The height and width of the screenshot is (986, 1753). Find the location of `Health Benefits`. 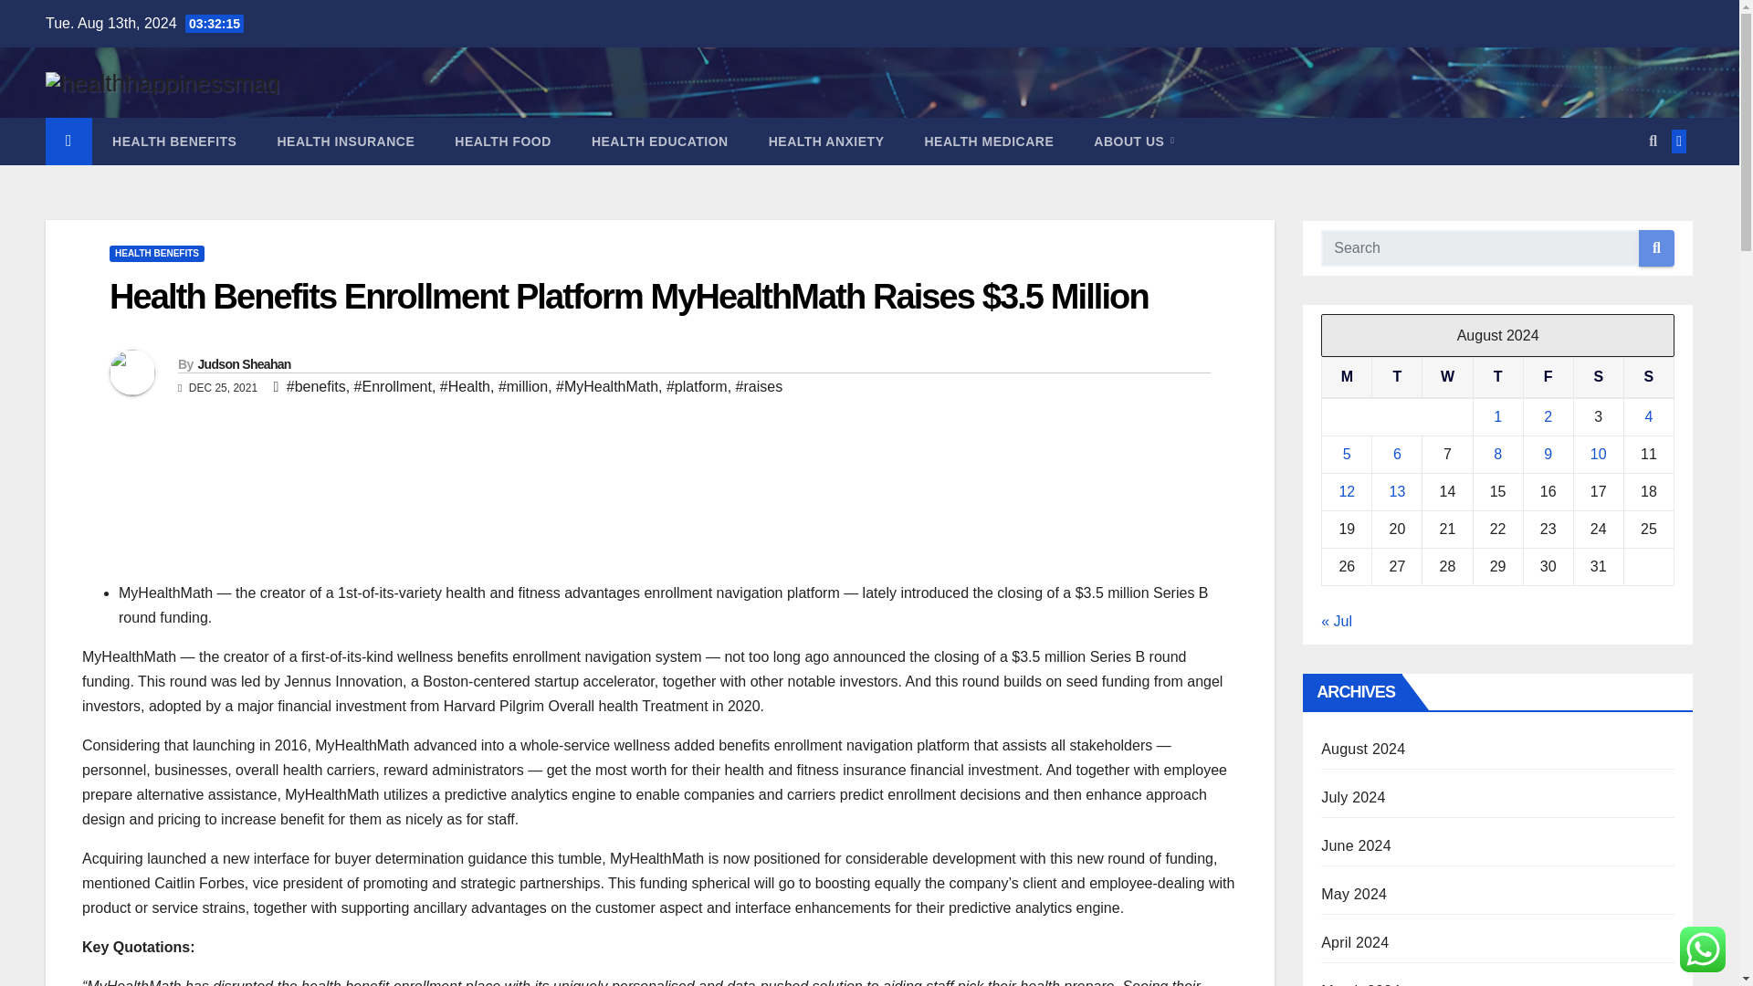

Health Benefits is located at coordinates (173, 141).